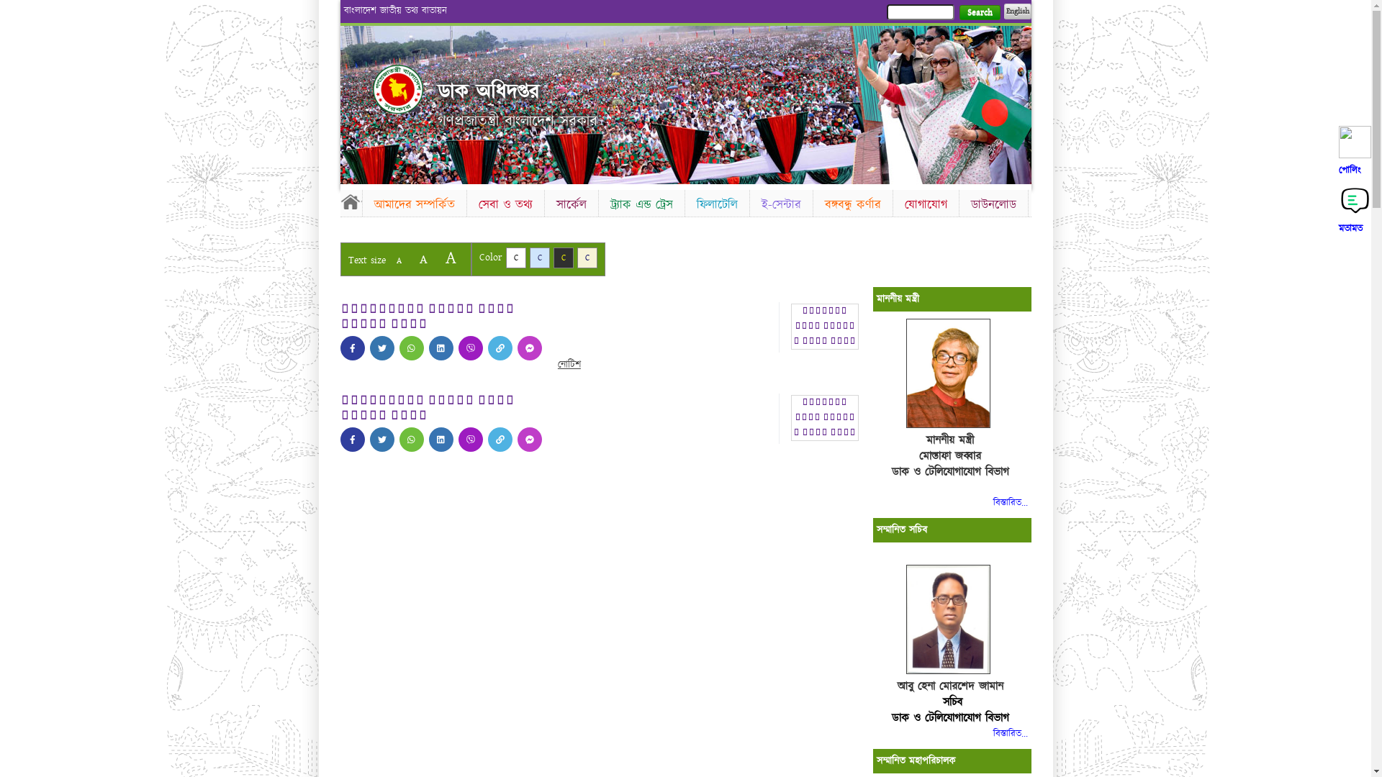  I want to click on C, so click(540, 258).